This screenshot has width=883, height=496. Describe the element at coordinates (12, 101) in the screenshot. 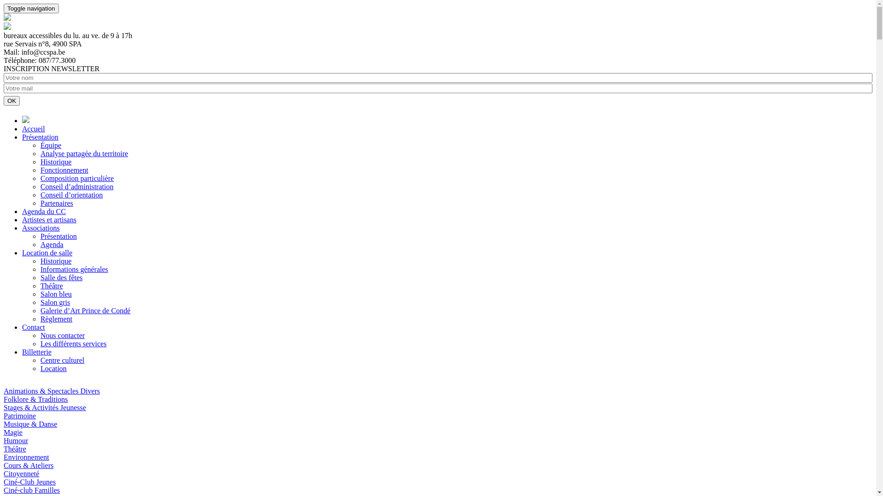

I see `OK` at that location.